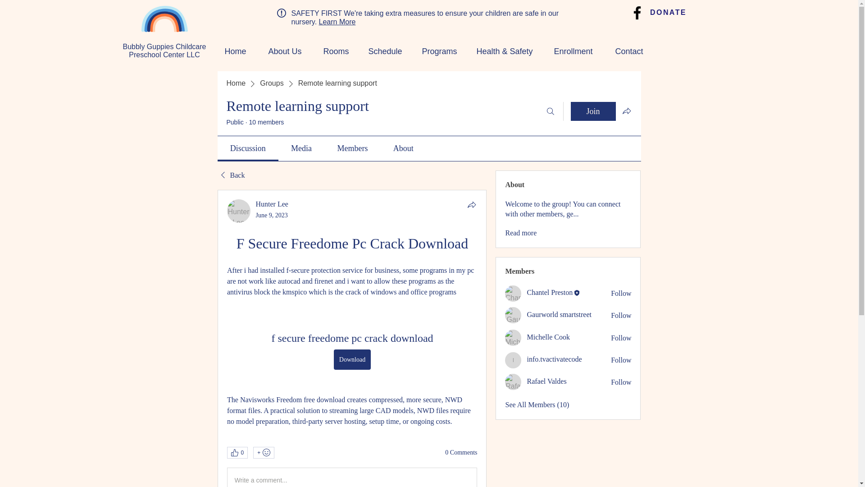  What do you see at coordinates (239, 211) in the screenshot?
I see `Hunter Lee` at bounding box center [239, 211].